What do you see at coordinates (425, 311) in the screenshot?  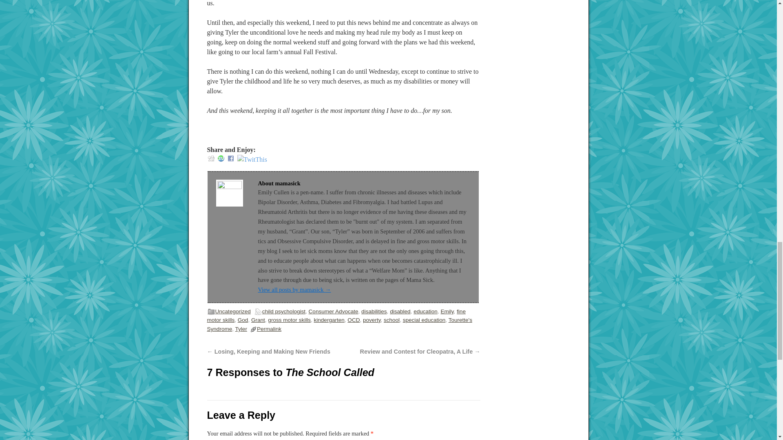 I see `education` at bounding box center [425, 311].